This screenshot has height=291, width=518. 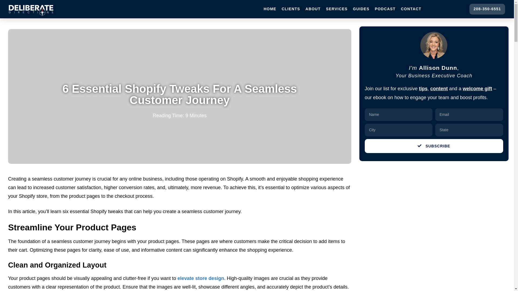 What do you see at coordinates (313, 9) in the screenshot?
I see `ABOUT` at bounding box center [313, 9].